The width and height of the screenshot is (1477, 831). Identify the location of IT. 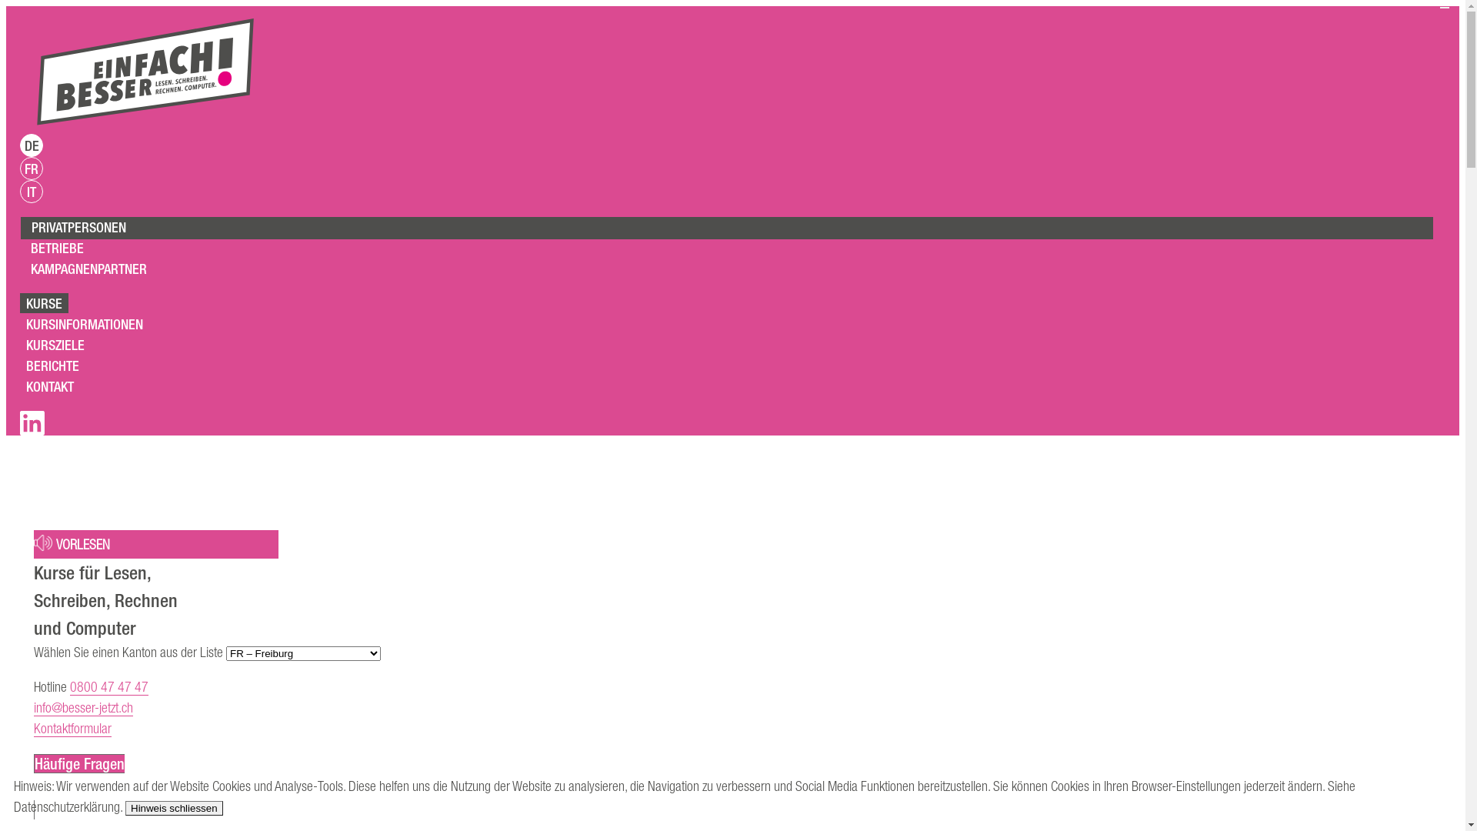
(32, 192).